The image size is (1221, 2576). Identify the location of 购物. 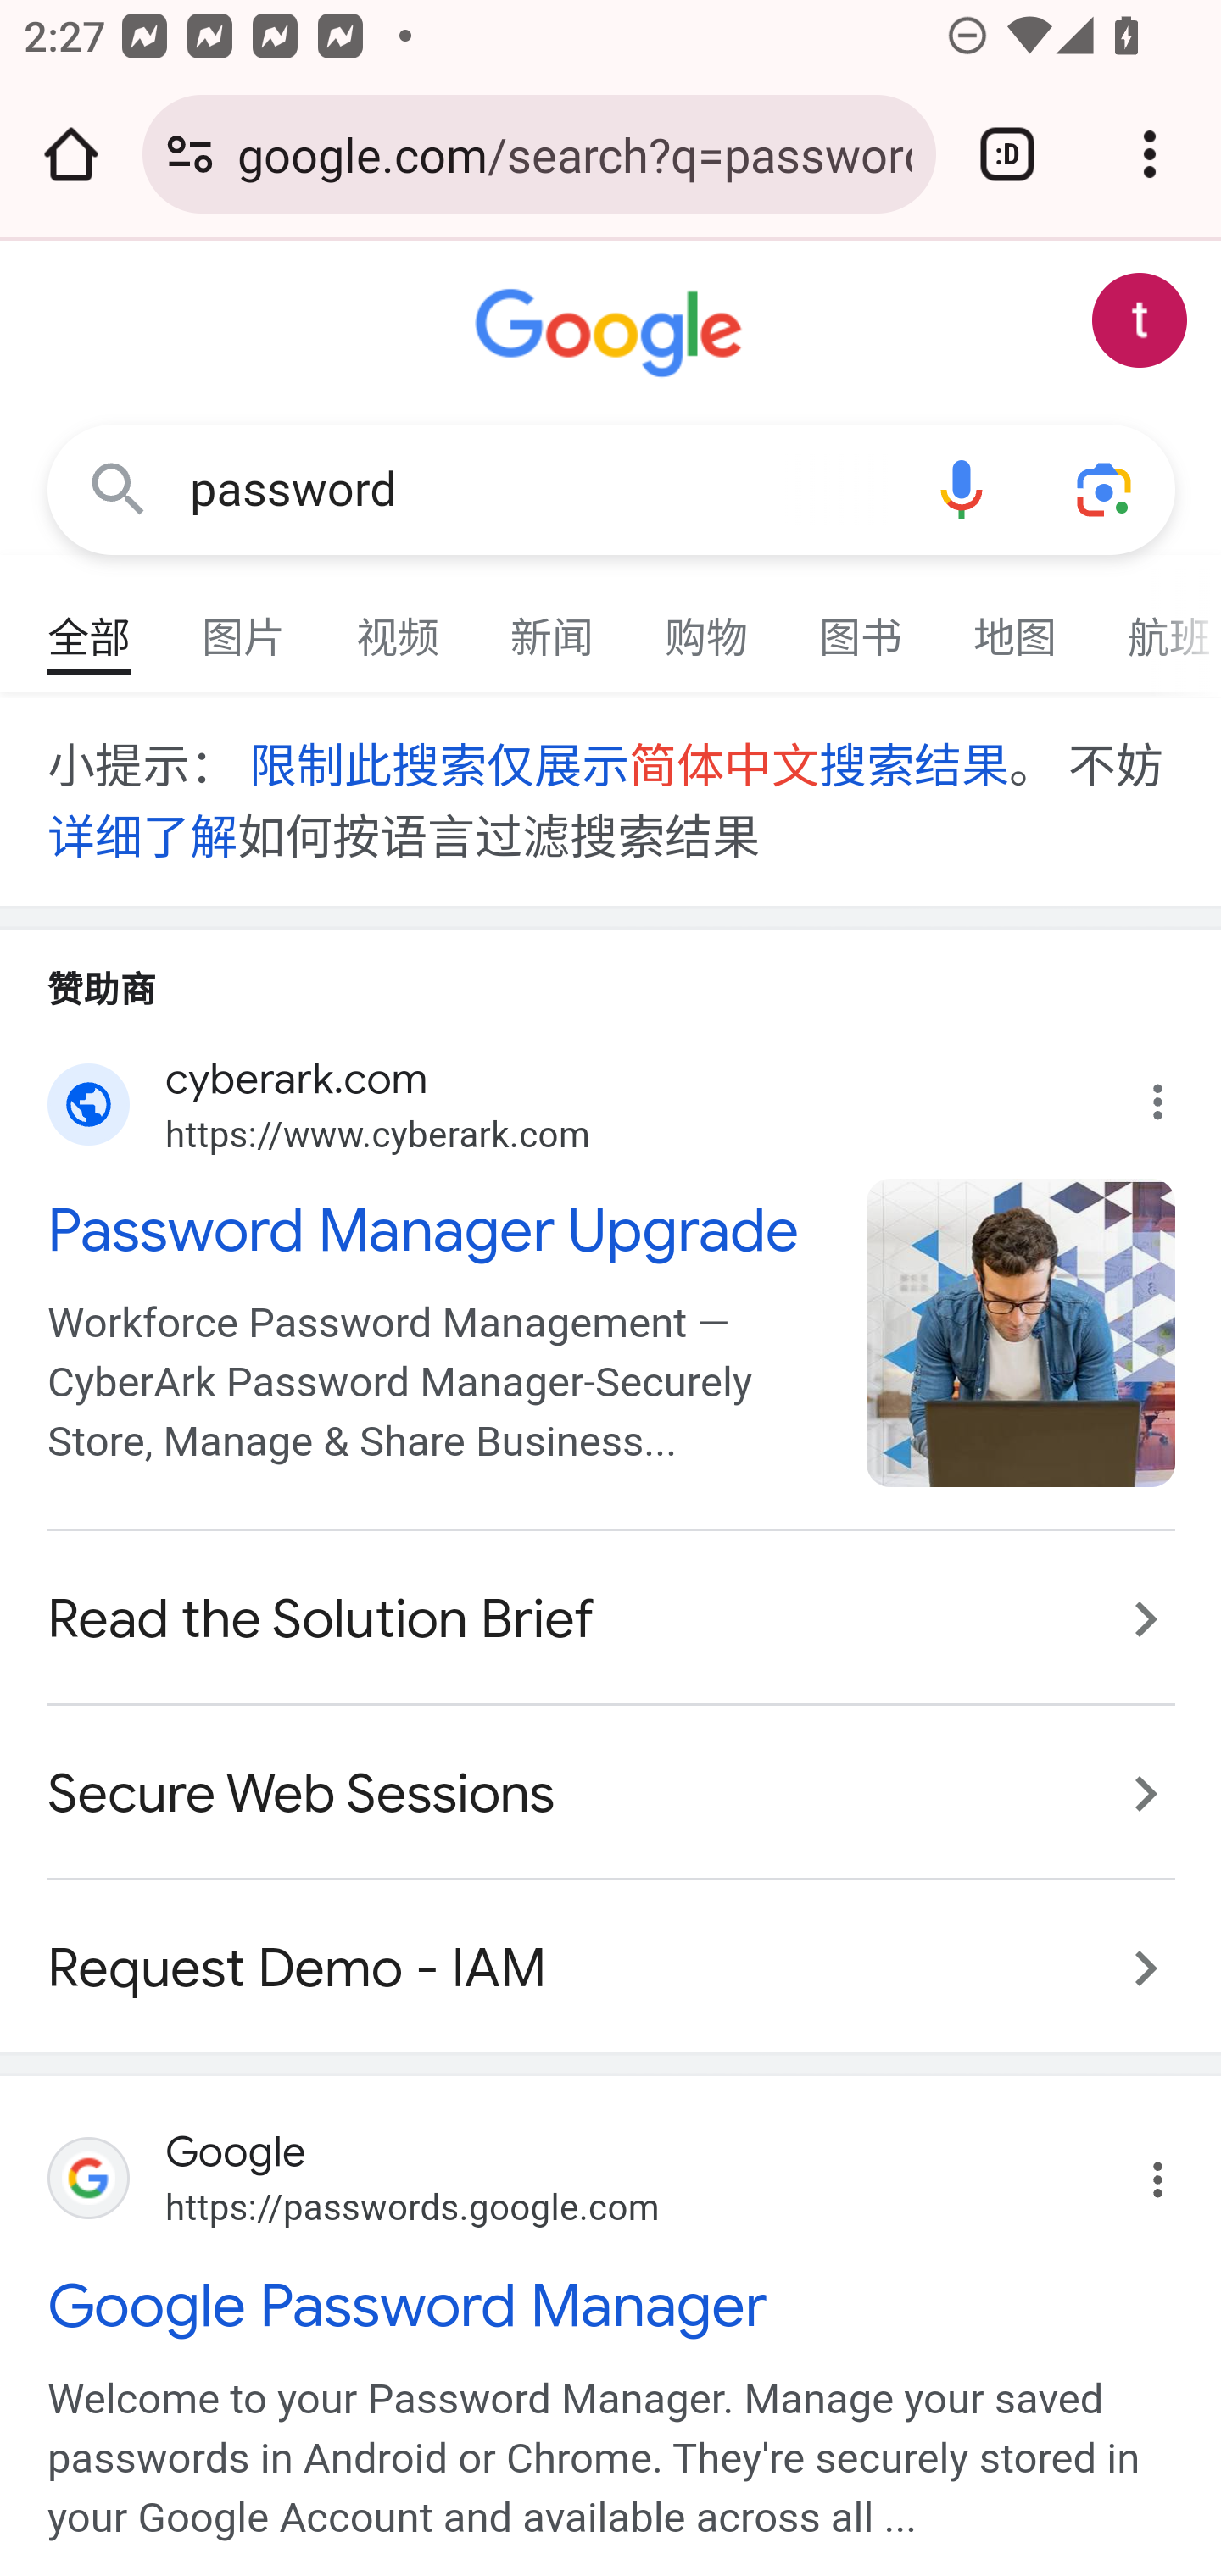
(707, 622).